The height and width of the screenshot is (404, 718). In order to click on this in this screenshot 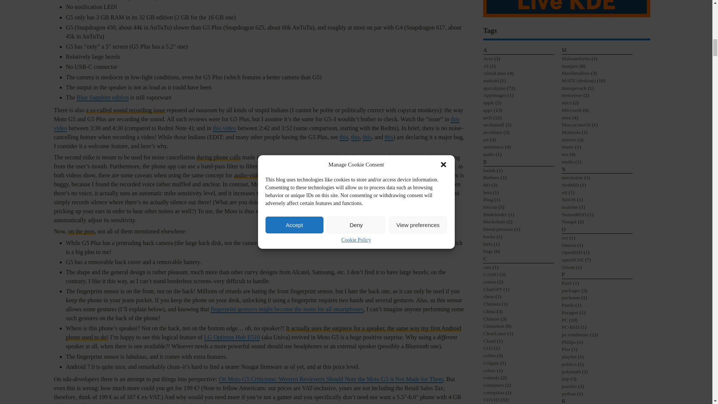, I will do `click(355, 137)`.